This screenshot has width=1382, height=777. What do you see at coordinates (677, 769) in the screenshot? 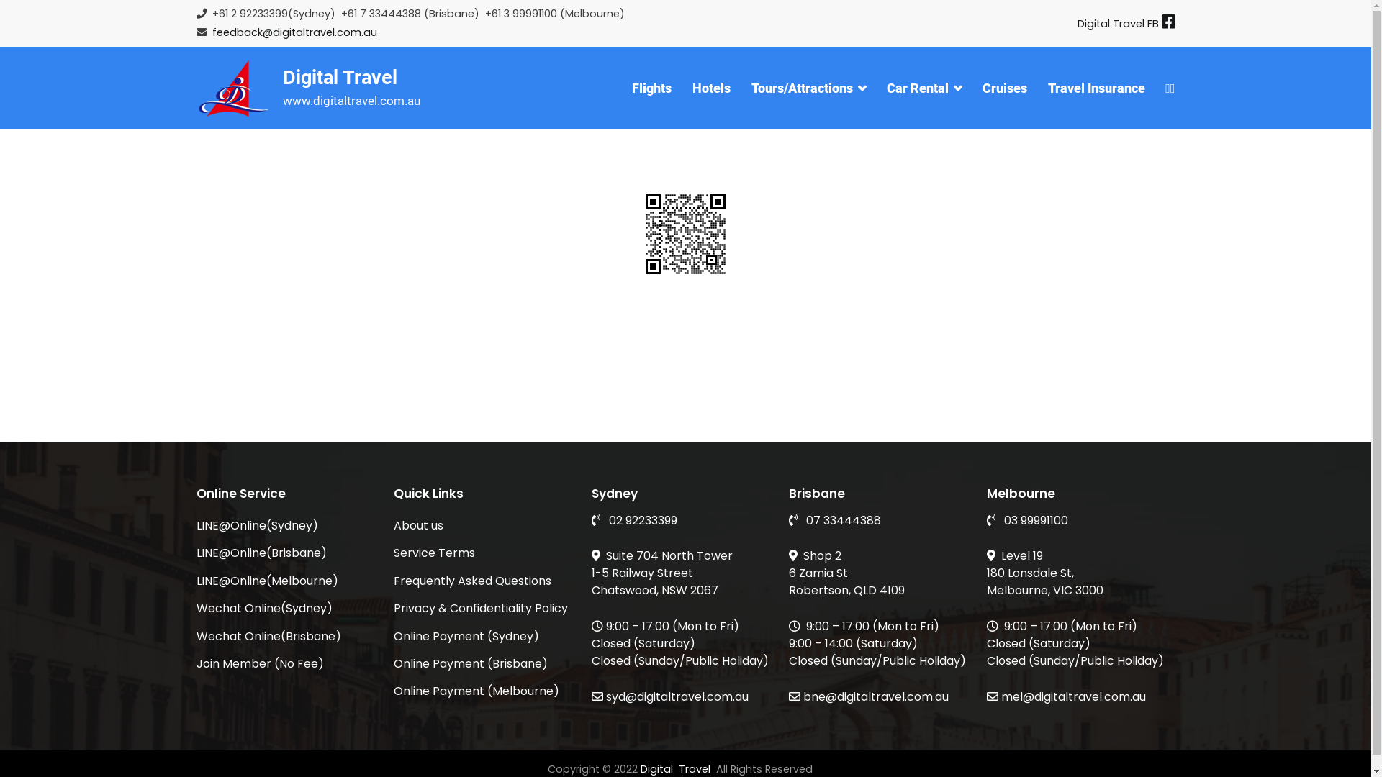
I see `Digital  Travel` at bounding box center [677, 769].